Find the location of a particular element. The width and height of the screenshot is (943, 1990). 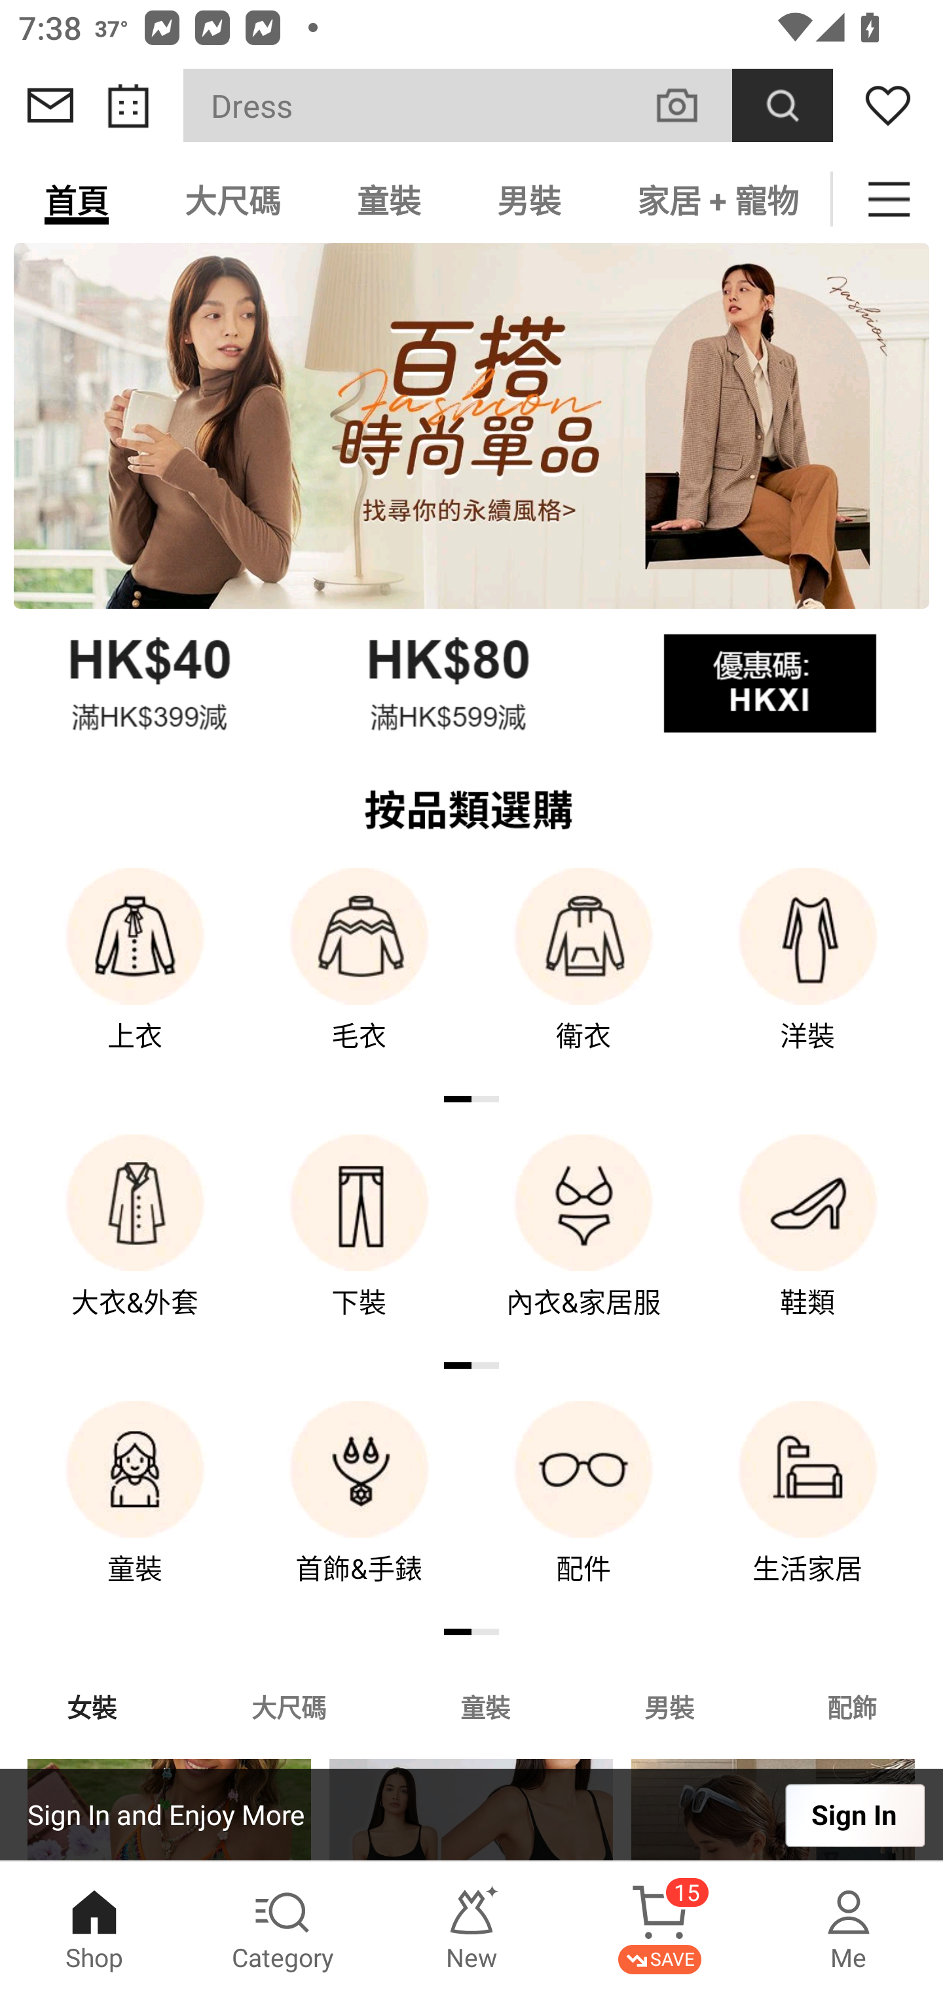

童裝 is located at coordinates (389, 199).